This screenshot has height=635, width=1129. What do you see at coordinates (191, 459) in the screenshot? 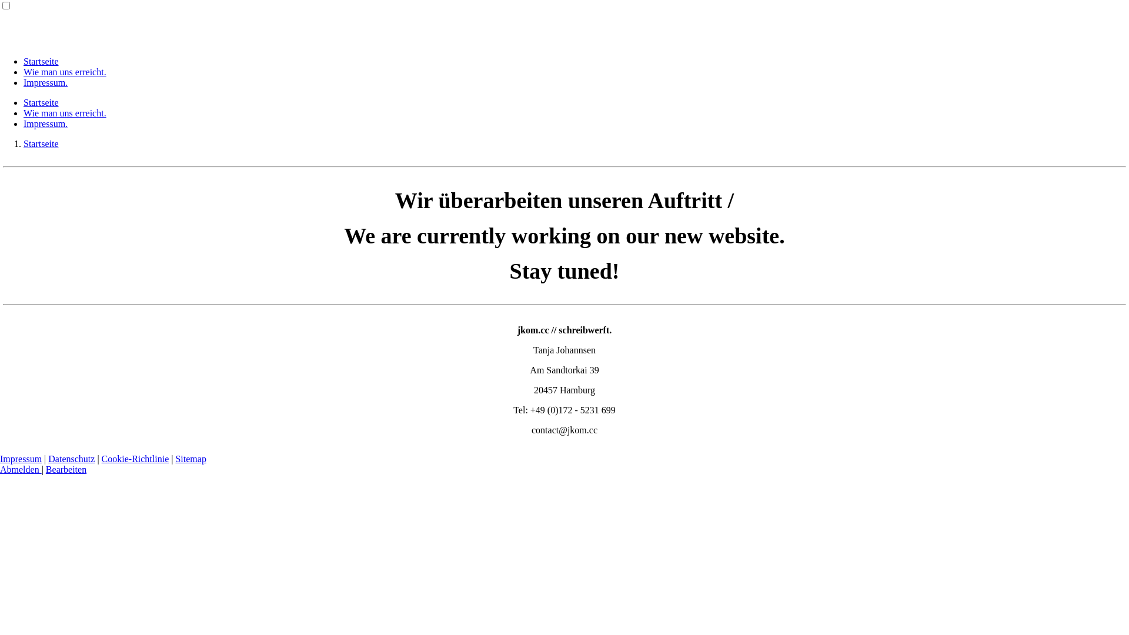
I see `Sitemap` at bounding box center [191, 459].